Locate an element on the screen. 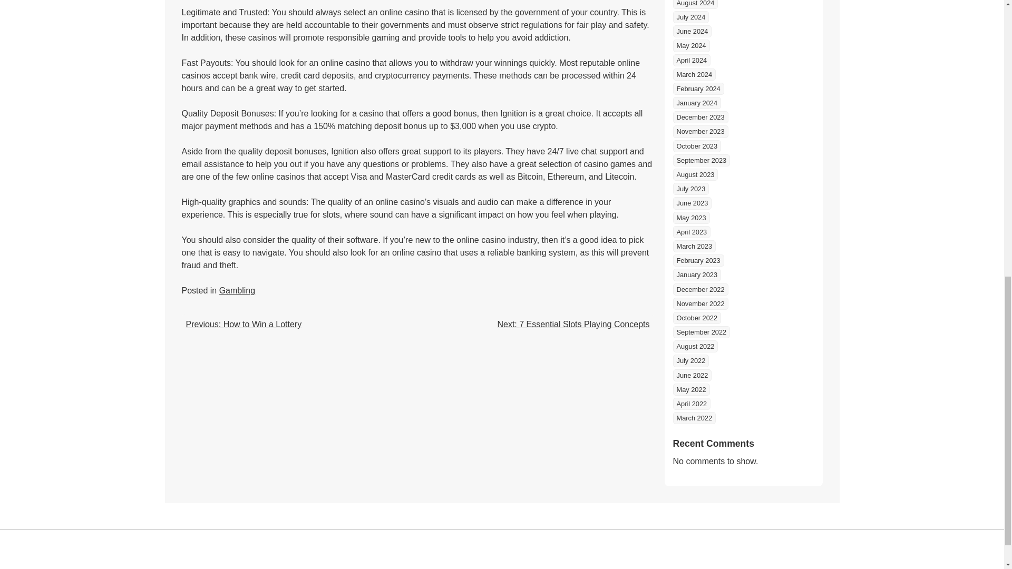 The width and height of the screenshot is (1012, 569). Gambling is located at coordinates (237, 291).